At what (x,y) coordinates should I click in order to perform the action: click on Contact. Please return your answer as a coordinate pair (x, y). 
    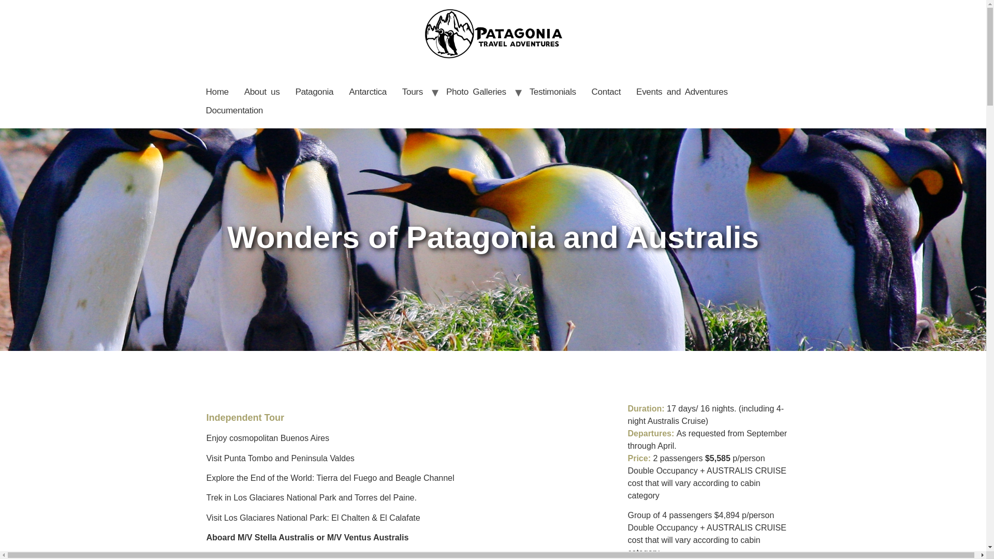
    Looking at the image, I should click on (607, 92).